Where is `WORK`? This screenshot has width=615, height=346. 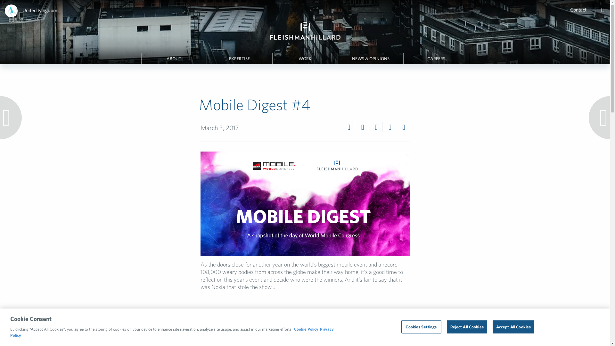 WORK is located at coordinates (305, 59).